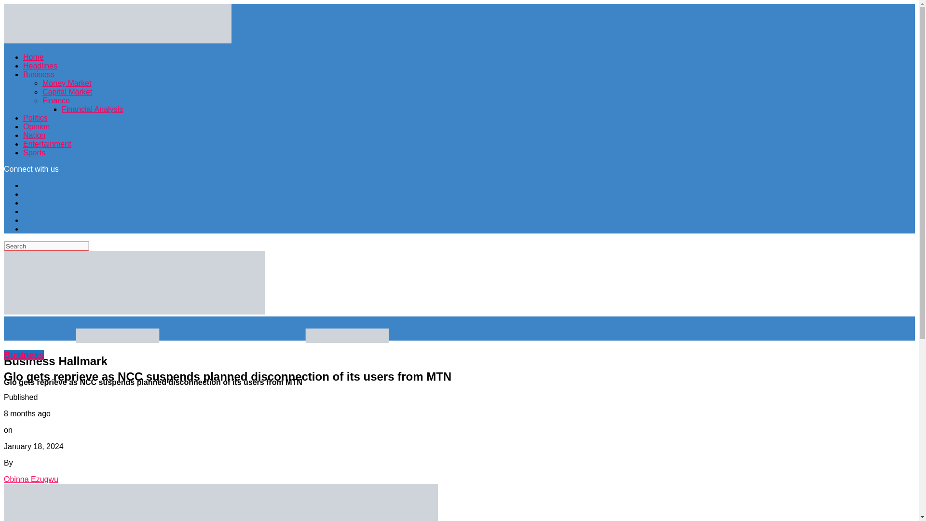 This screenshot has height=521, width=926. What do you see at coordinates (36, 118) in the screenshot?
I see `Politics` at bounding box center [36, 118].